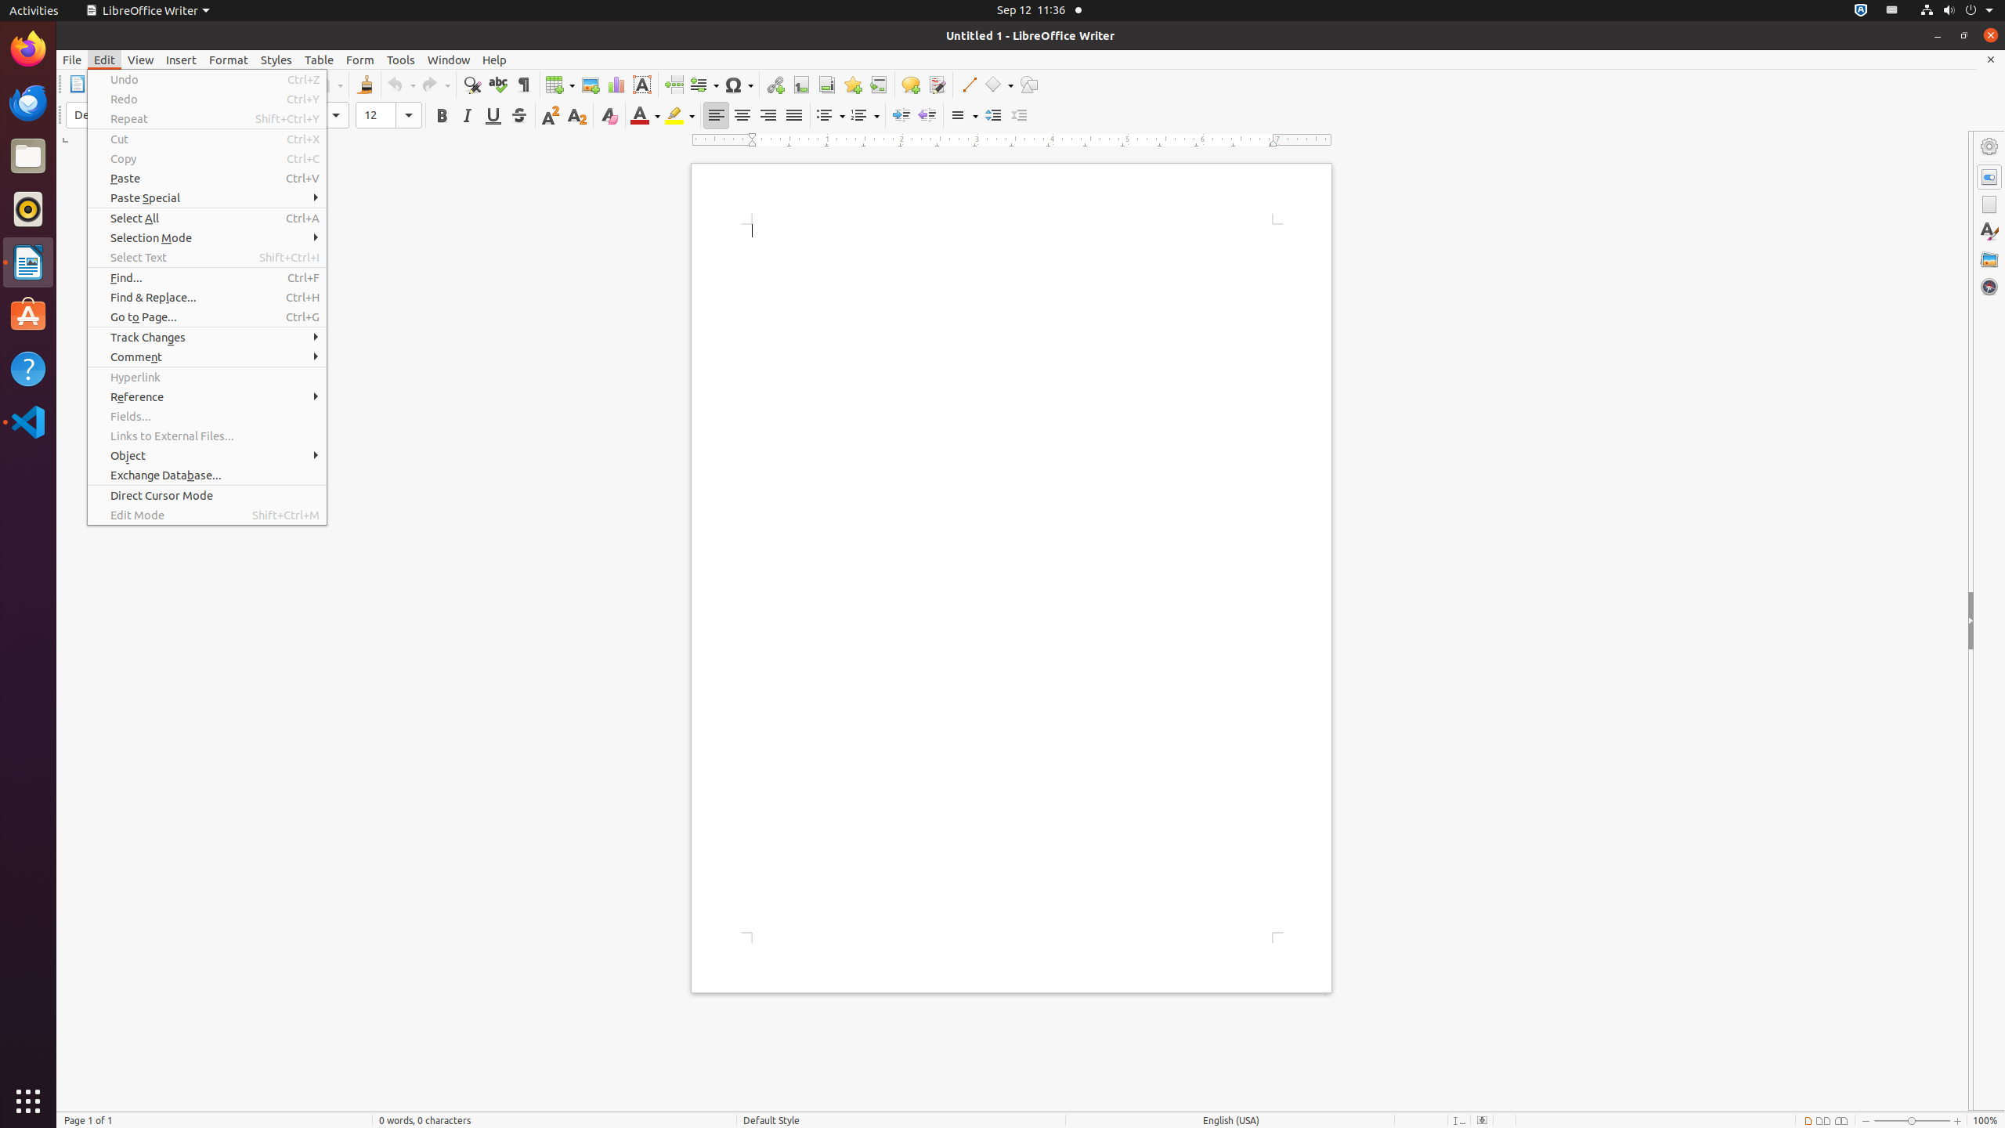 This screenshot has height=1128, width=2005. I want to click on Insert, so click(182, 60).